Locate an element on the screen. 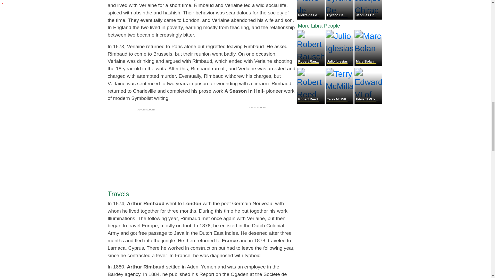  Robert Reed is located at coordinates (311, 102).